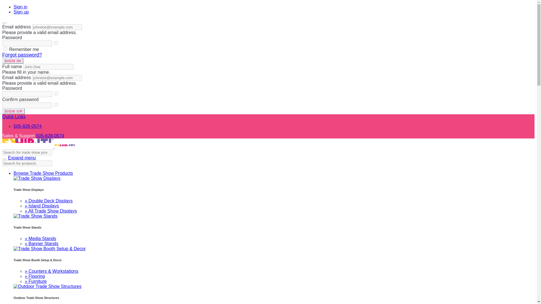 Image resolution: width=541 pixels, height=304 pixels. Describe the element at coordinates (28, 126) in the screenshot. I see `505-828-0574` at that location.